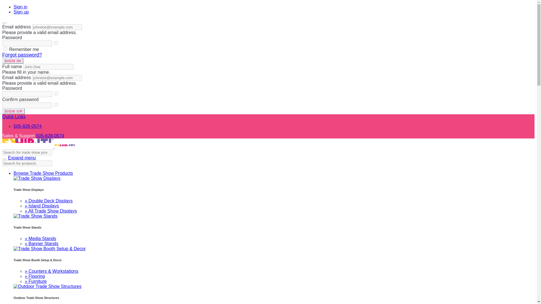 Image resolution: width=541 pixels, height=304 pixels. Describe the element at coordinates (28, 126) in the screenshot. I see `505-828-0574` at that location.